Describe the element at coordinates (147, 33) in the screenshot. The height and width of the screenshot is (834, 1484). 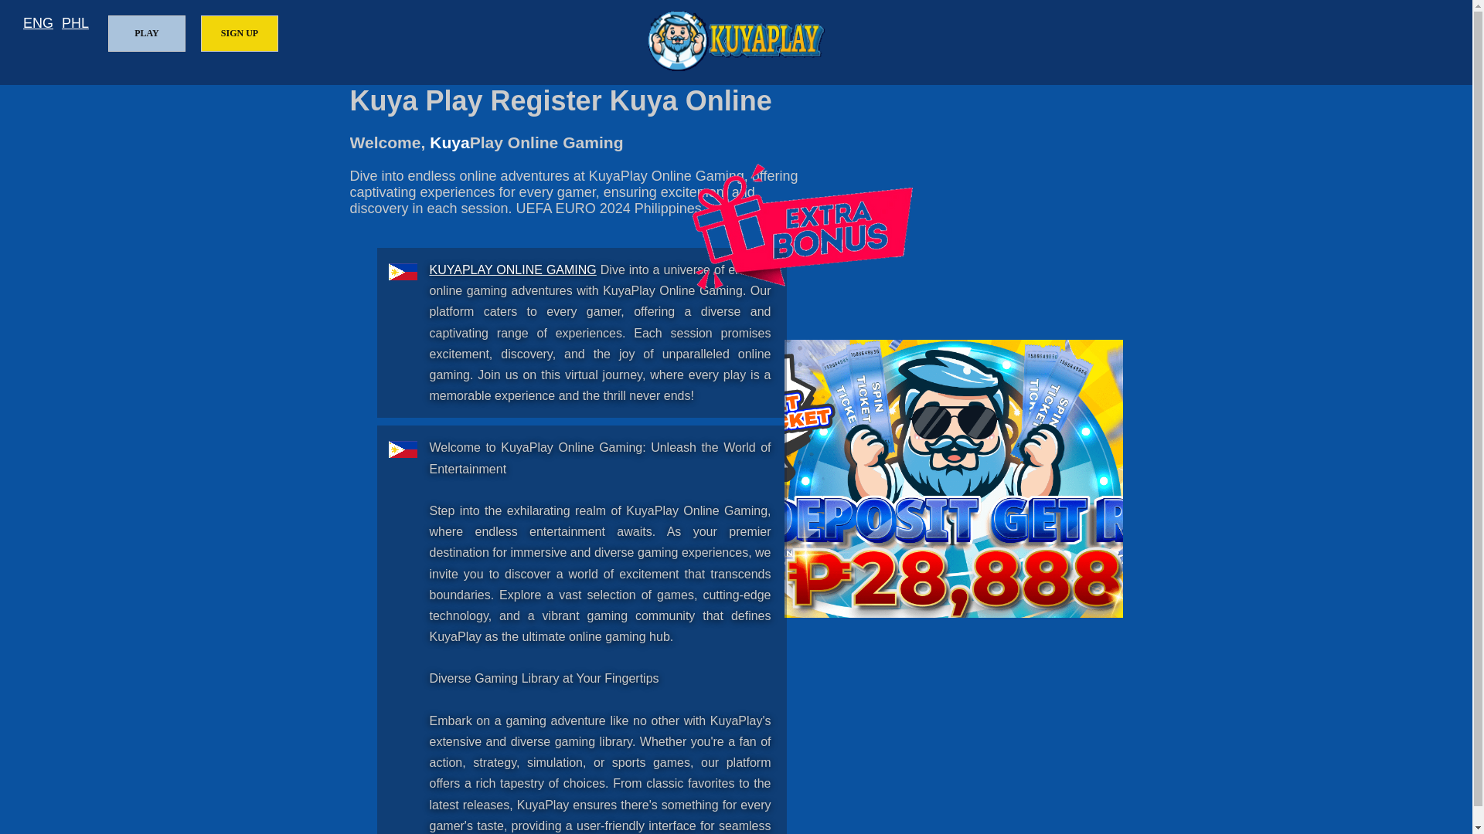
I see `PLAY` at that location.